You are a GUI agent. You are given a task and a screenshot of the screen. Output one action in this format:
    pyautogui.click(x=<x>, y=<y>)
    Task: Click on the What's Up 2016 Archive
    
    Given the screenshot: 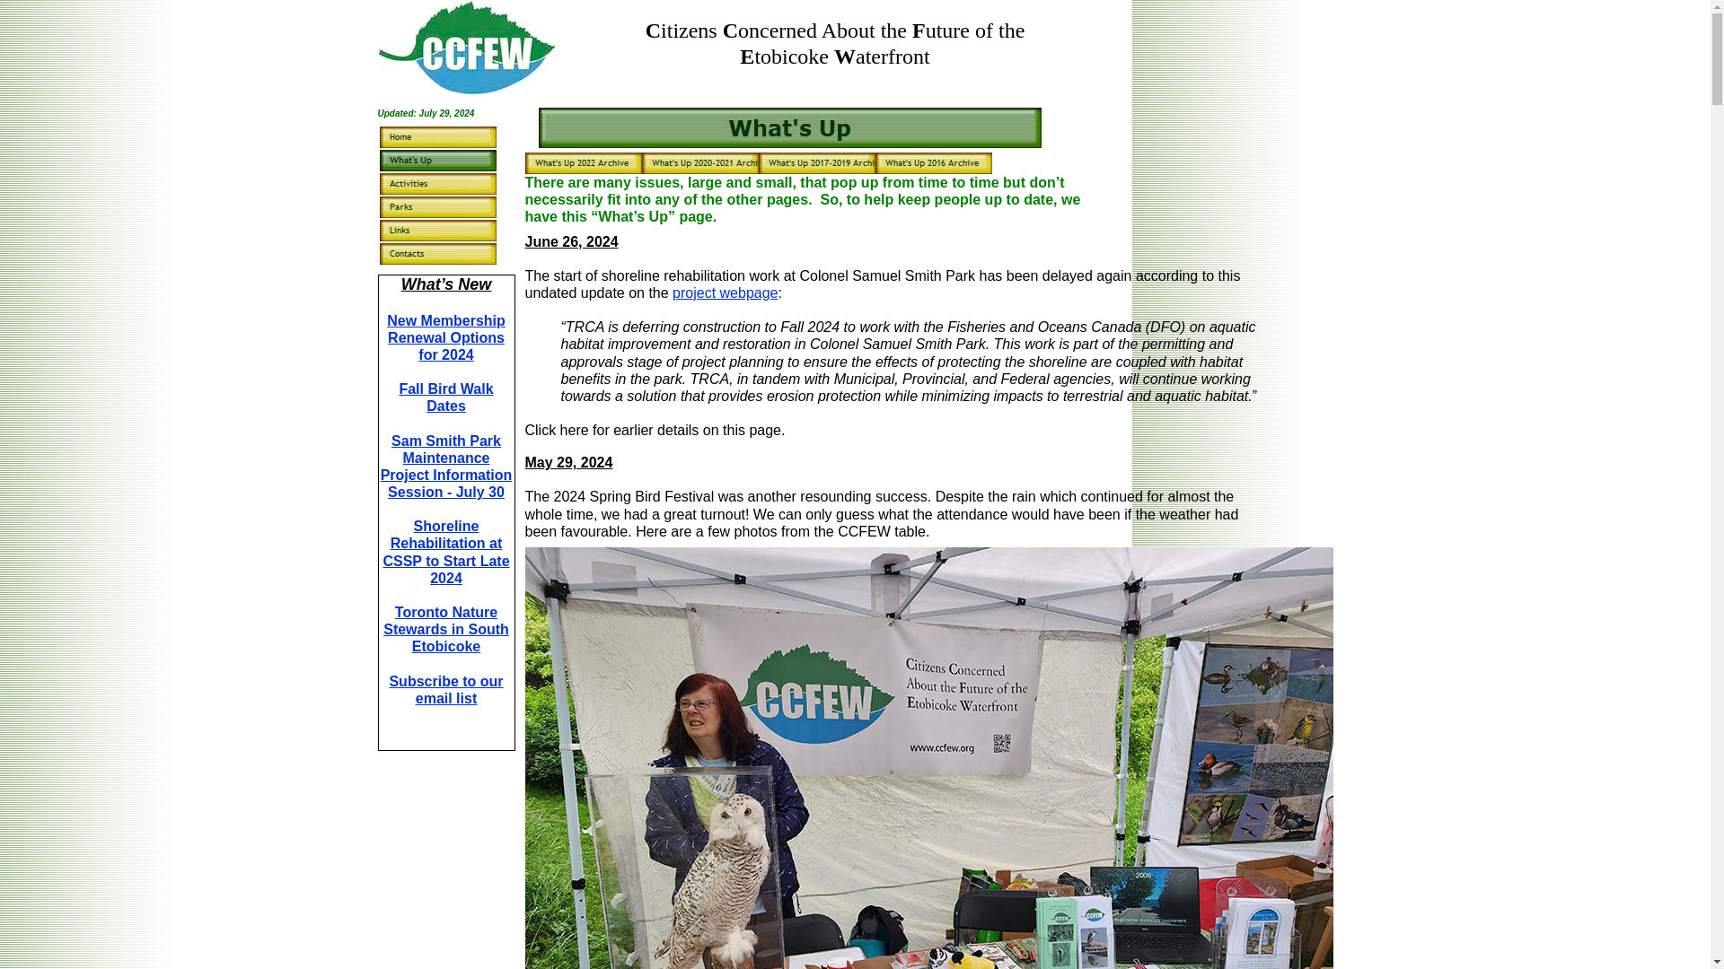 What is the action you would take?
    pyautogui.click(x=932, y=163)
    